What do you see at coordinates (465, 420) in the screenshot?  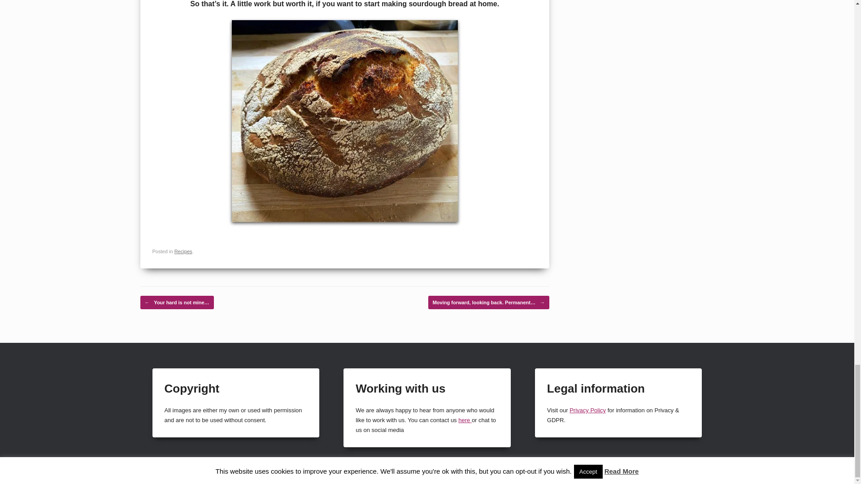 I see `here` at bounding box center [465, 420].